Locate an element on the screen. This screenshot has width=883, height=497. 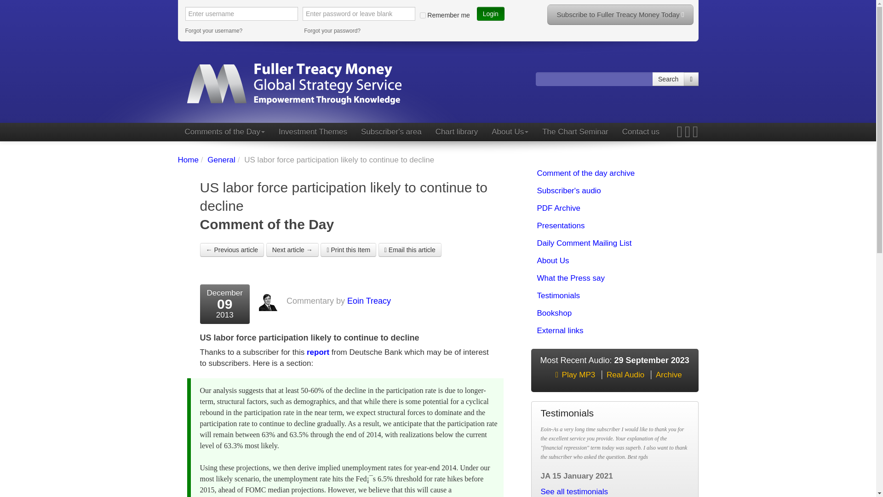
Forgot your username? is located at coordinates (241, 30).